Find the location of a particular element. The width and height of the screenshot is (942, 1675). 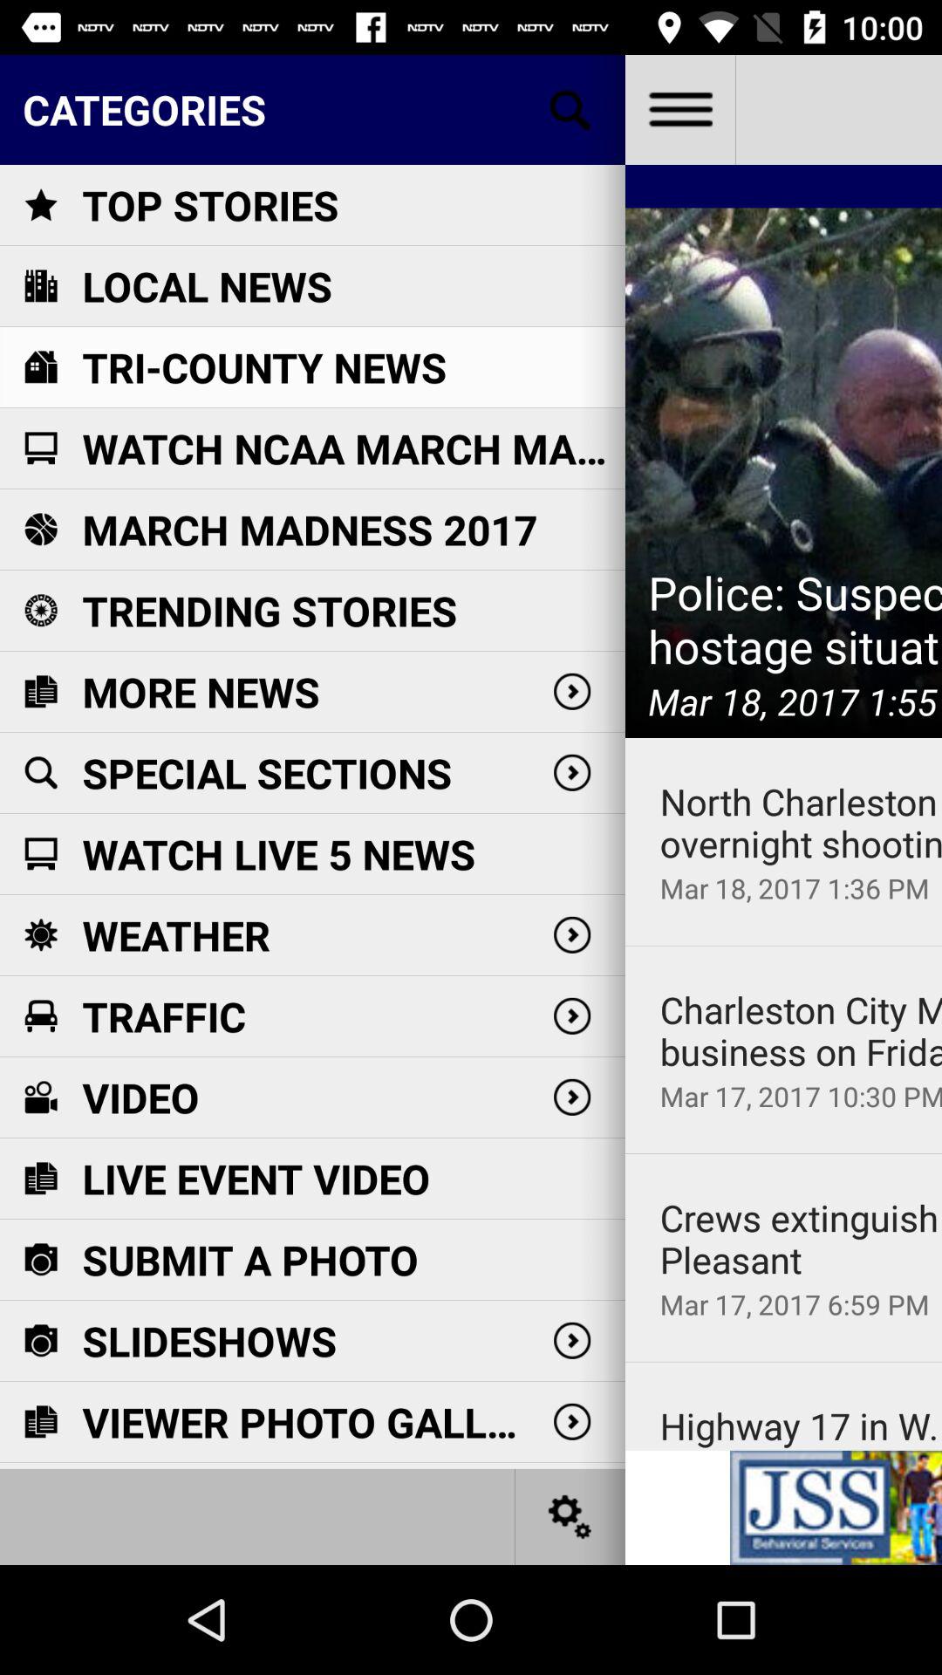

turn off the icon next to the categories item is located at coordinates (679, 110).